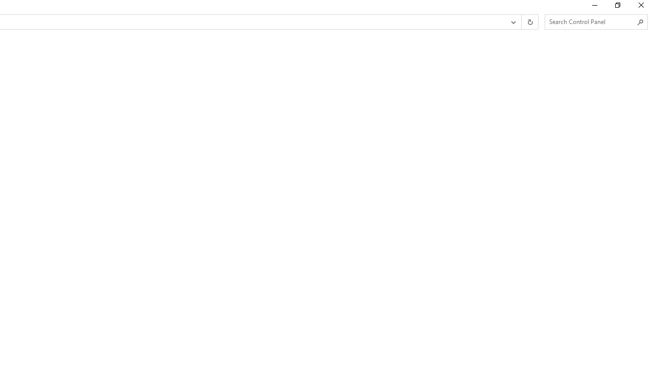 Image resolution: width=654 pixels, height=368 pixels. I want to click on Address band toolbar, so click(521, 22).